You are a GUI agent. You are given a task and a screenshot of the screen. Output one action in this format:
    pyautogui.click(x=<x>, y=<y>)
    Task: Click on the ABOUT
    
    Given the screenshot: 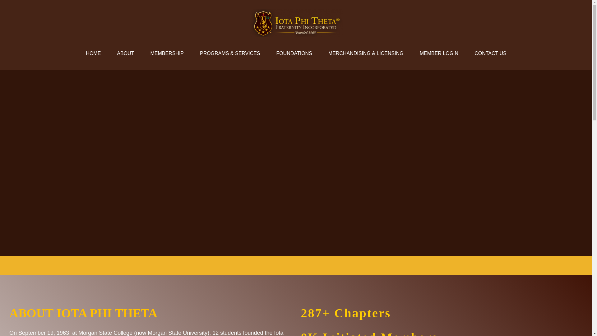 What is the action you would take?
    pyautogui.click(x=125, y=53)
    